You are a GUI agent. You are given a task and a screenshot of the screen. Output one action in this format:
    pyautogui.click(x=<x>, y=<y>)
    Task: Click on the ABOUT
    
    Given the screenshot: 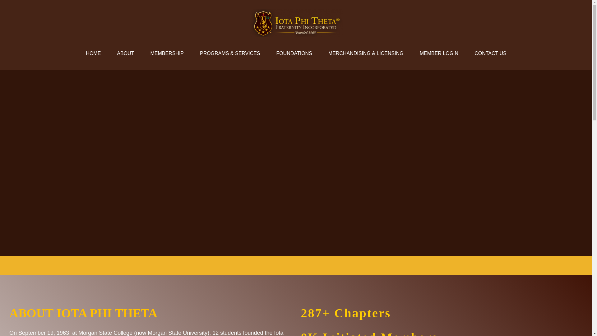 What is the action you would take?
    pyautogui.click(x=125, y=53)
    